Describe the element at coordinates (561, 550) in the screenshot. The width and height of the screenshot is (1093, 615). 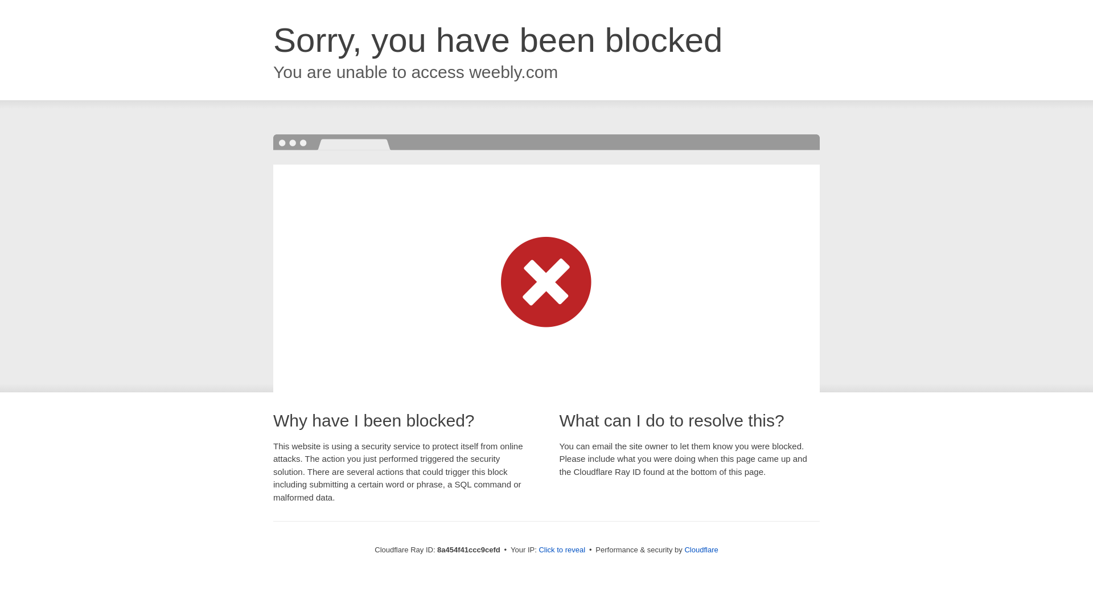
I see `Click to reveal` at that location.